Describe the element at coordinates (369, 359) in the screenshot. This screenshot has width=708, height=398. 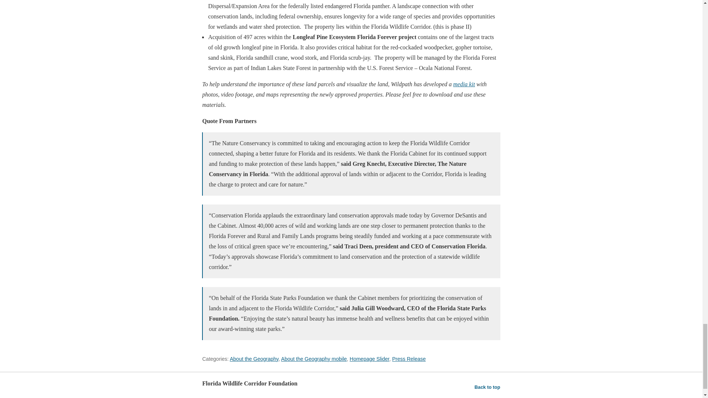
I see `Homepage Slider` at that location.